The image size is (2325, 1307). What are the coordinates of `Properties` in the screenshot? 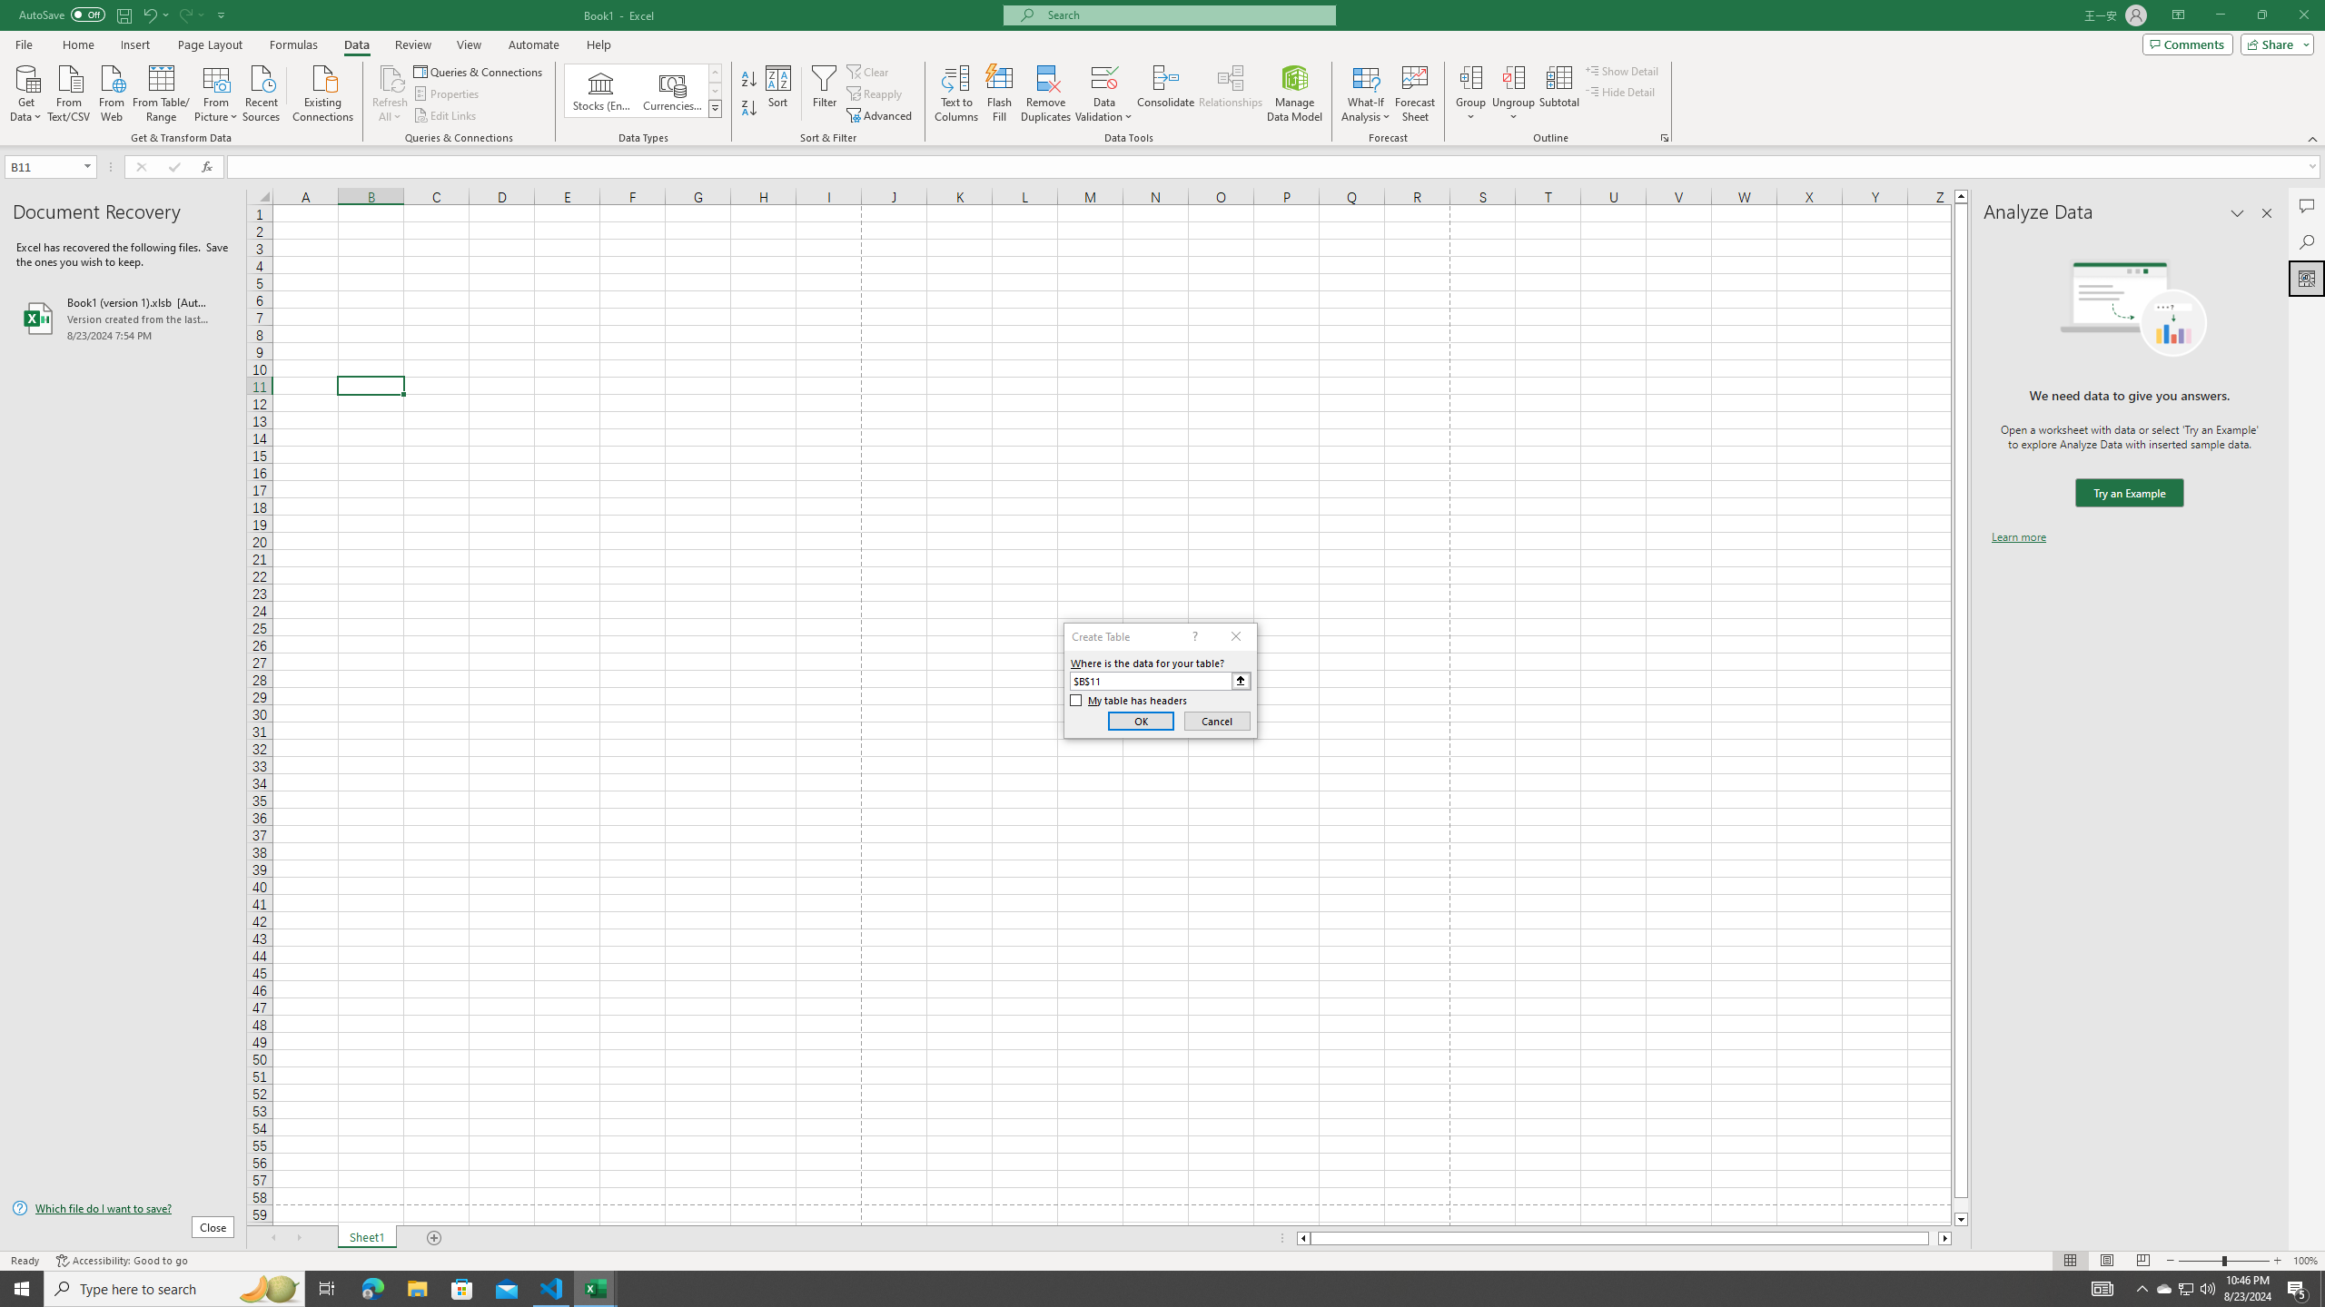 It's located at (449, 94).